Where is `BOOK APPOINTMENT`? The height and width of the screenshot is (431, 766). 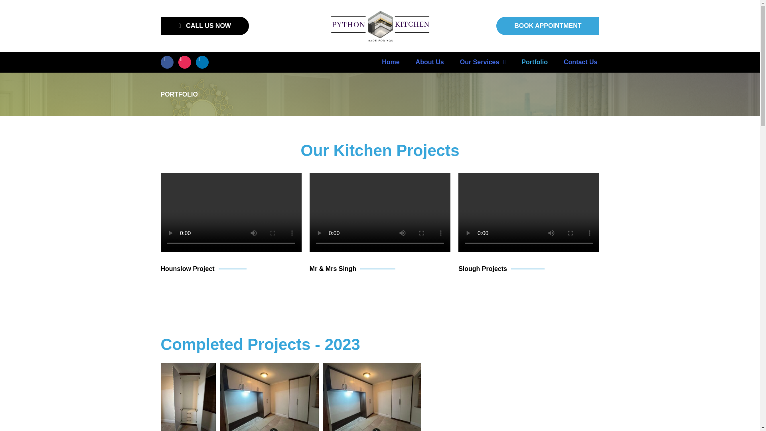
BOOK APPOINTMENT is located at coordinates (675, 26).